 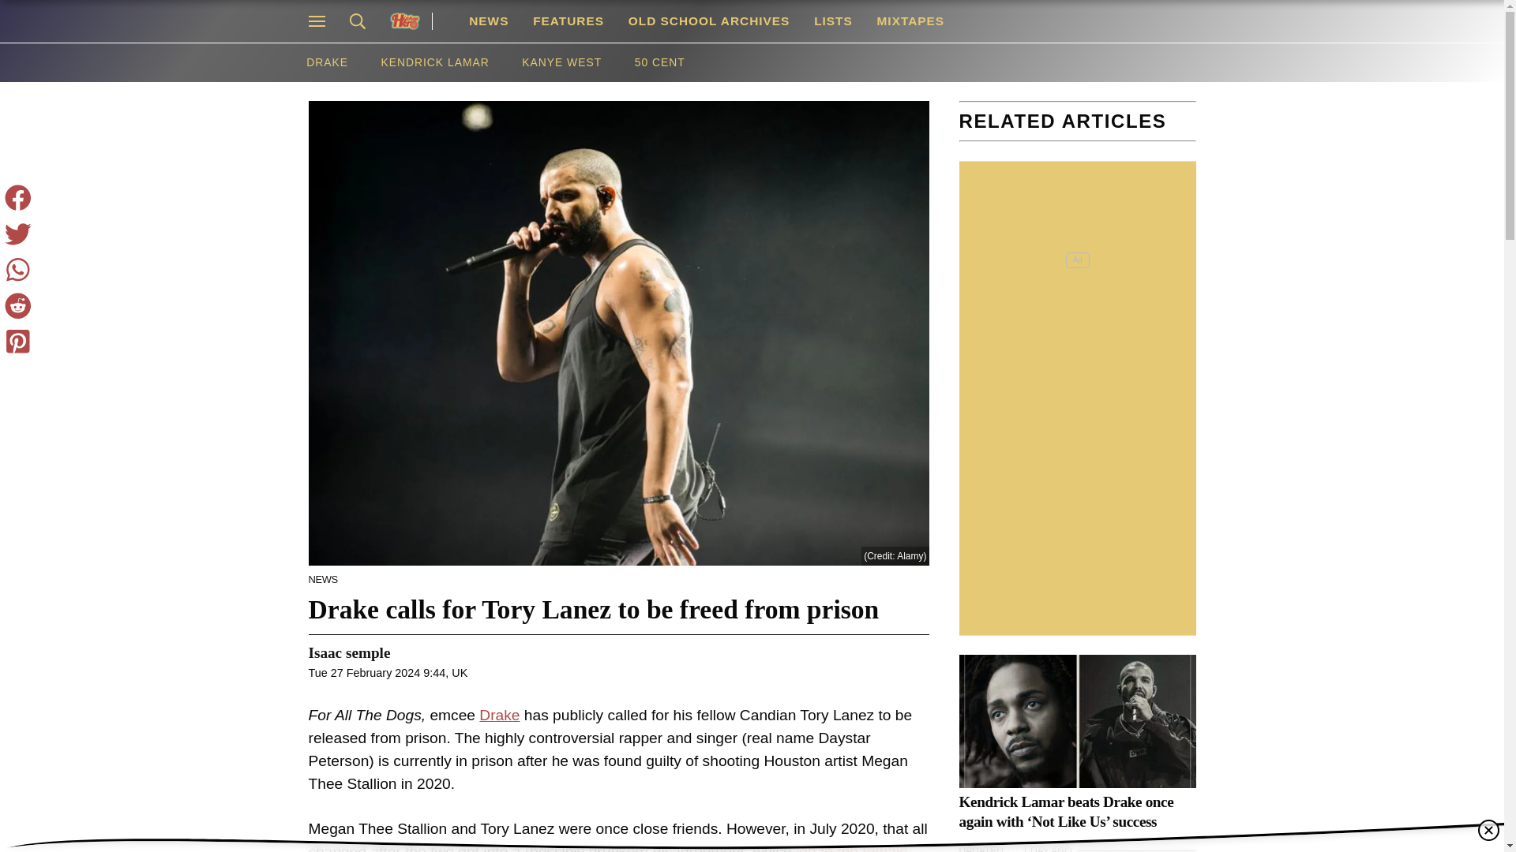 What do you see at coordinates (832, 21) in the screenshot?
I see `LISTS` at bounding box center [832, 21].